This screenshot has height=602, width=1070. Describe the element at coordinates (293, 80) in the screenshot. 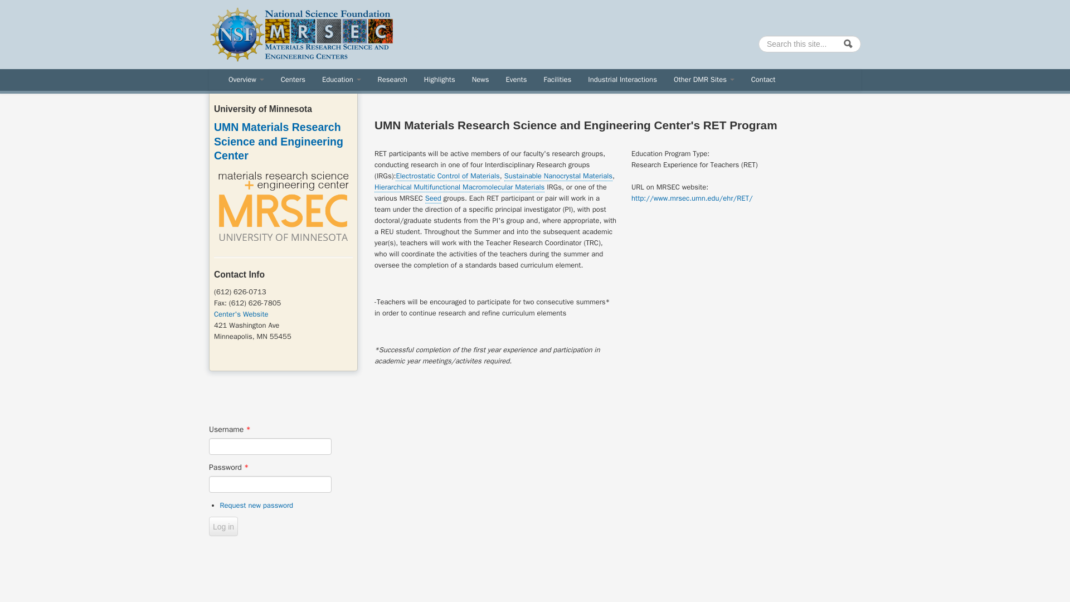

I see `Centers` at that location.